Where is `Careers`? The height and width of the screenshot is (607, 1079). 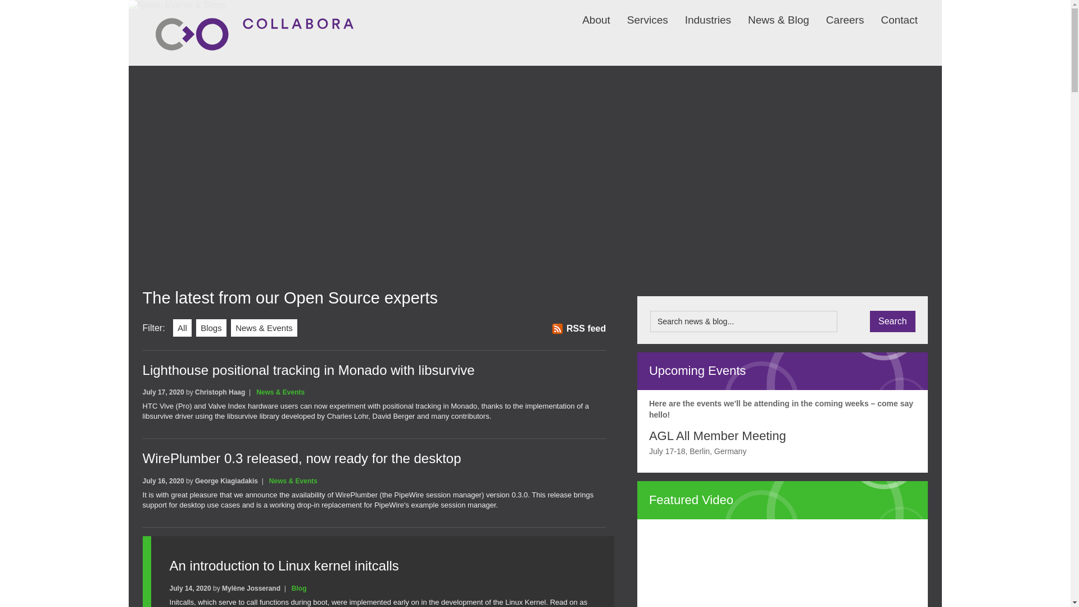 Careers is located at coordinates (836, 13).